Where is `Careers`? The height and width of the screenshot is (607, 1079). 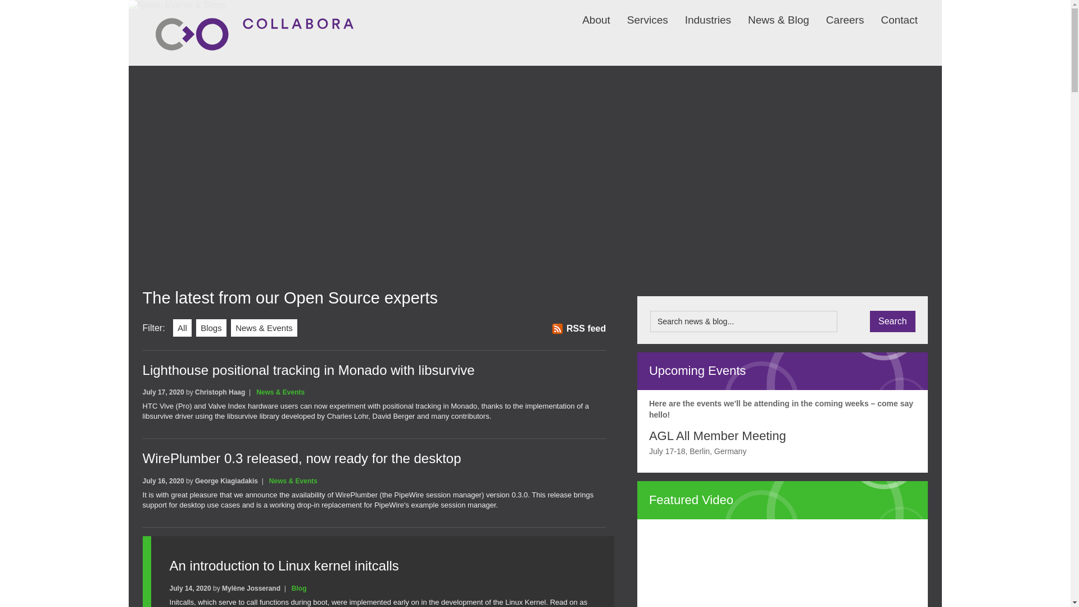 Careers is located at coordinates (836, 13).